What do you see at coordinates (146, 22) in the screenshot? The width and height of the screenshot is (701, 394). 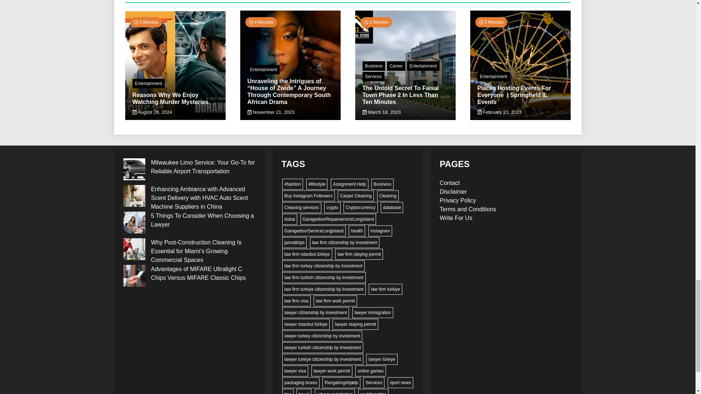 I see `Estimated Reading Time of Article` at bounding box center [146, 22].